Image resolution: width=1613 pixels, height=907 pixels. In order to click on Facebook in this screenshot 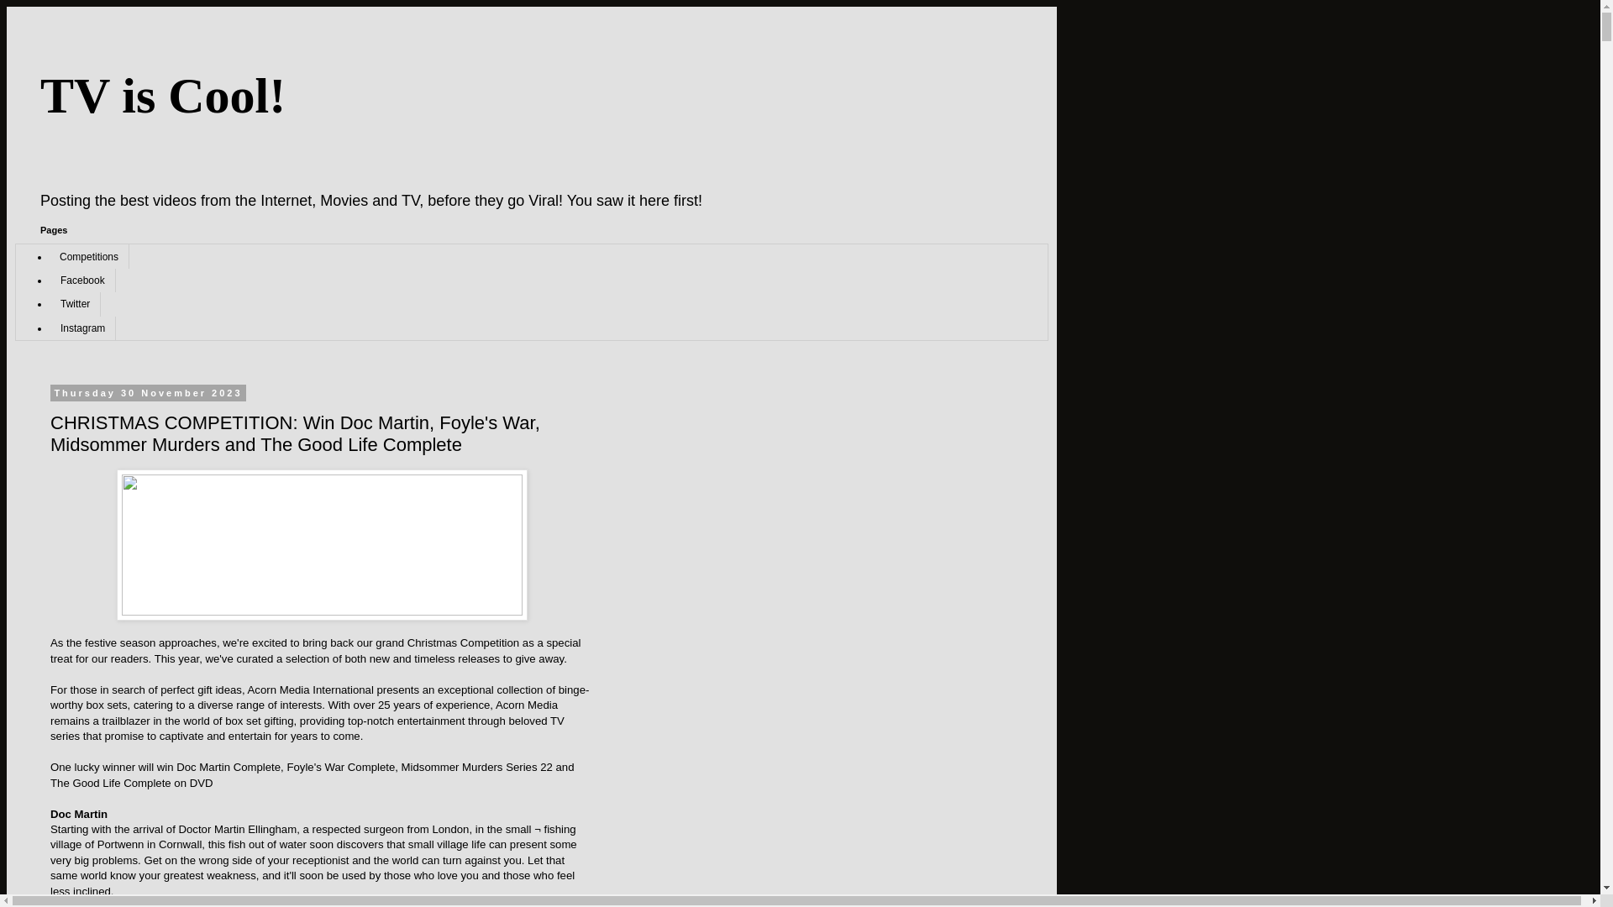, I will do `click(82, 280)`.